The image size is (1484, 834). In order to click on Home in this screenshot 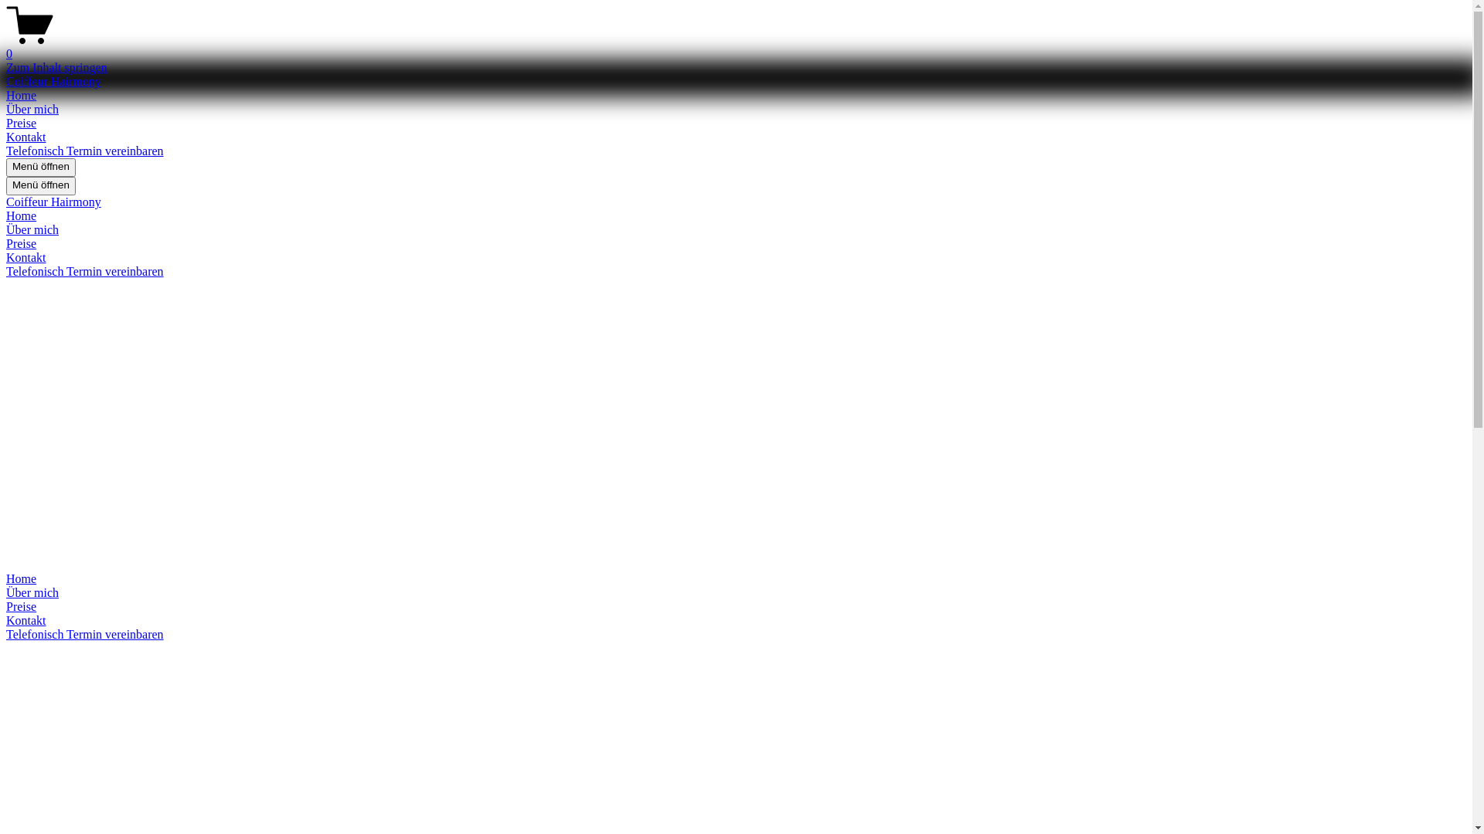, I will do `click(22, 216)`.